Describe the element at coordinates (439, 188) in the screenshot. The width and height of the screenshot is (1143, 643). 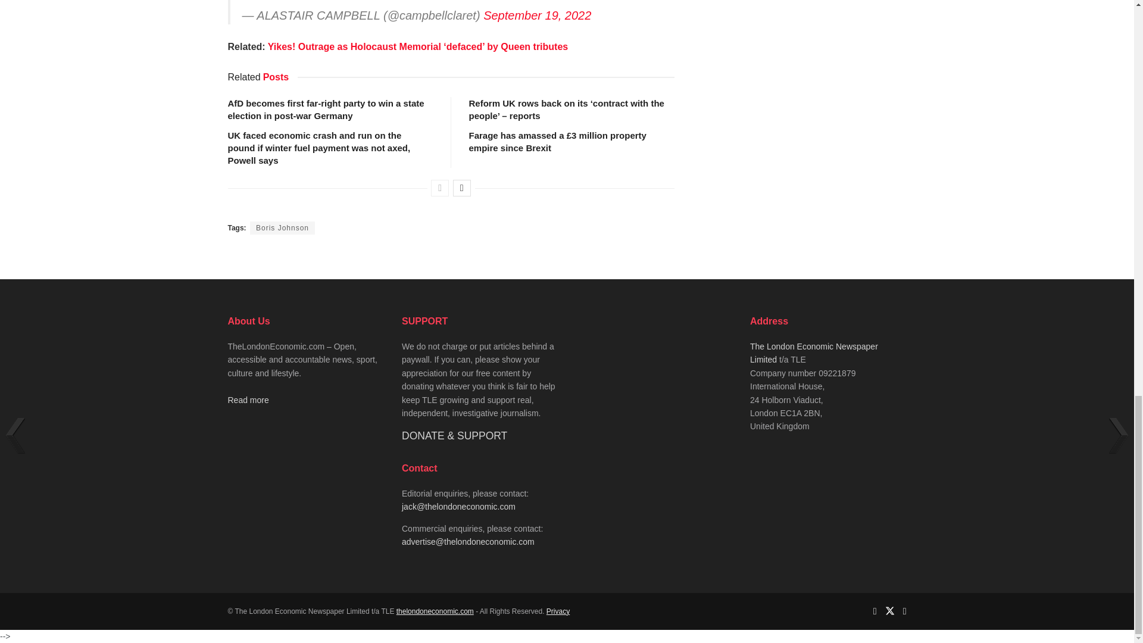
I see `Previous` at that location.